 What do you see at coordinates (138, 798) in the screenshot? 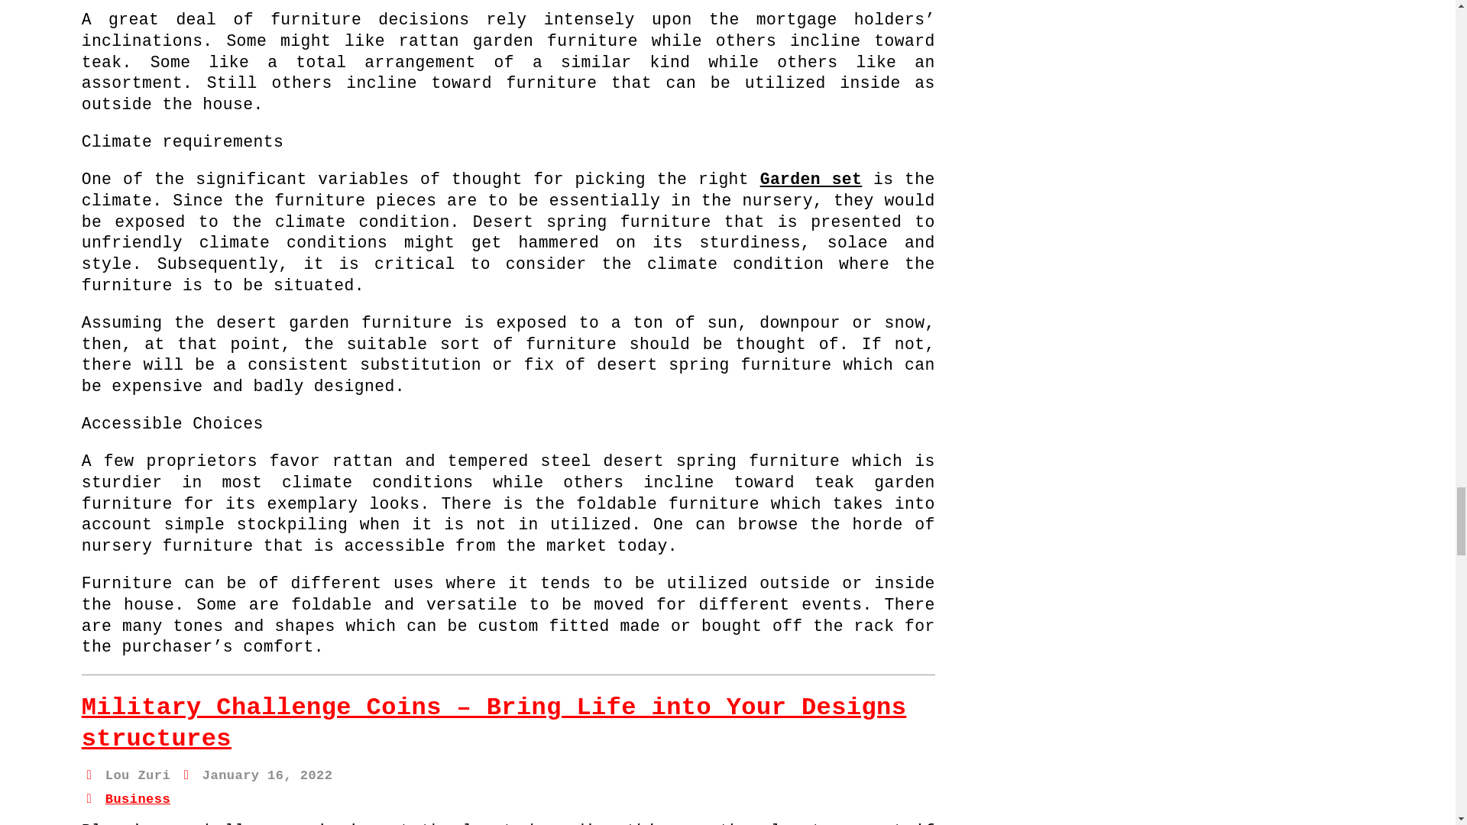
I see `View all in Business` at bounding box center [138, 798].